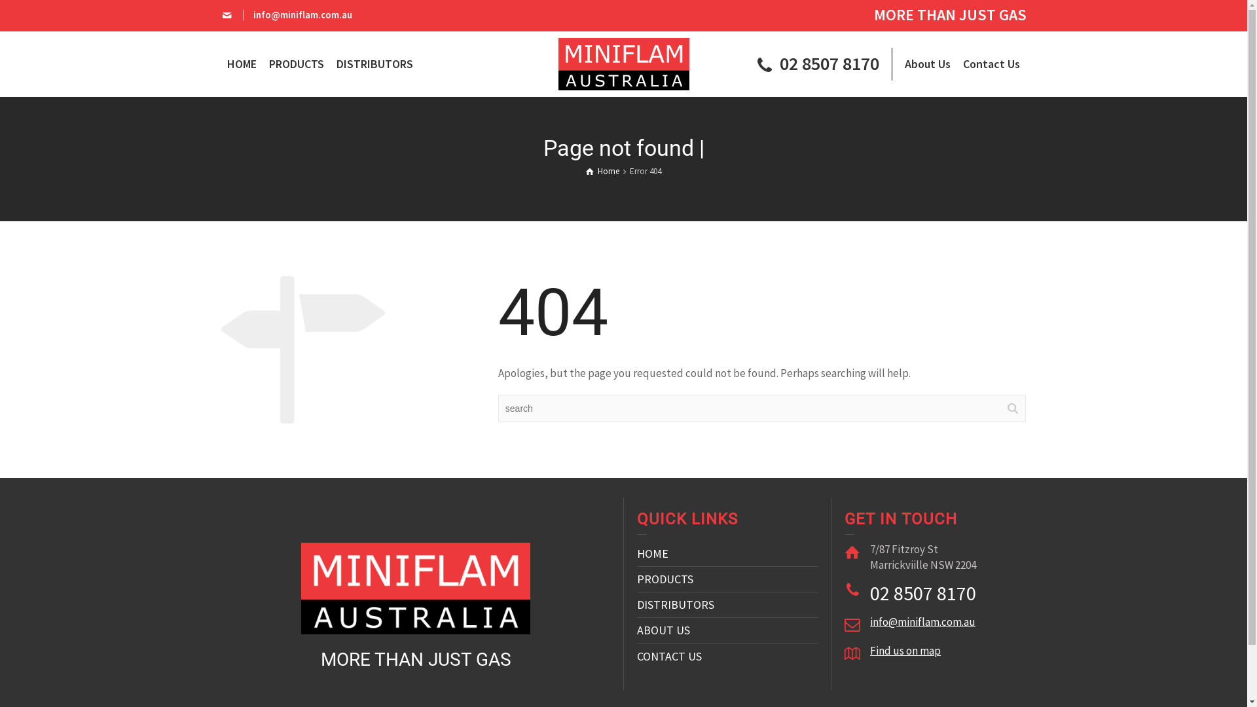  Describe the element at coordinates (905, 651) in the screenshot. I see `Find us on map` at that location.